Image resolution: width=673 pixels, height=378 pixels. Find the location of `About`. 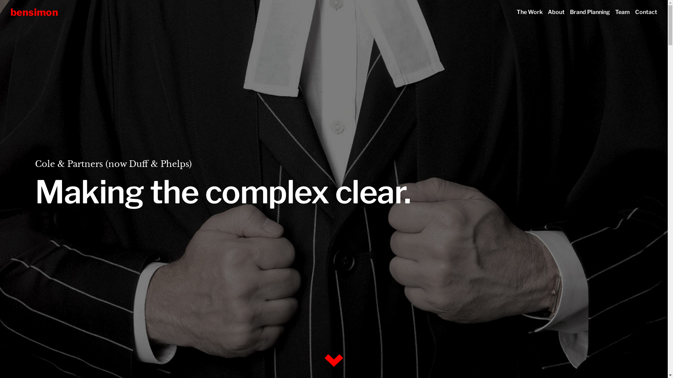

About is located at coordinates (557, 12).